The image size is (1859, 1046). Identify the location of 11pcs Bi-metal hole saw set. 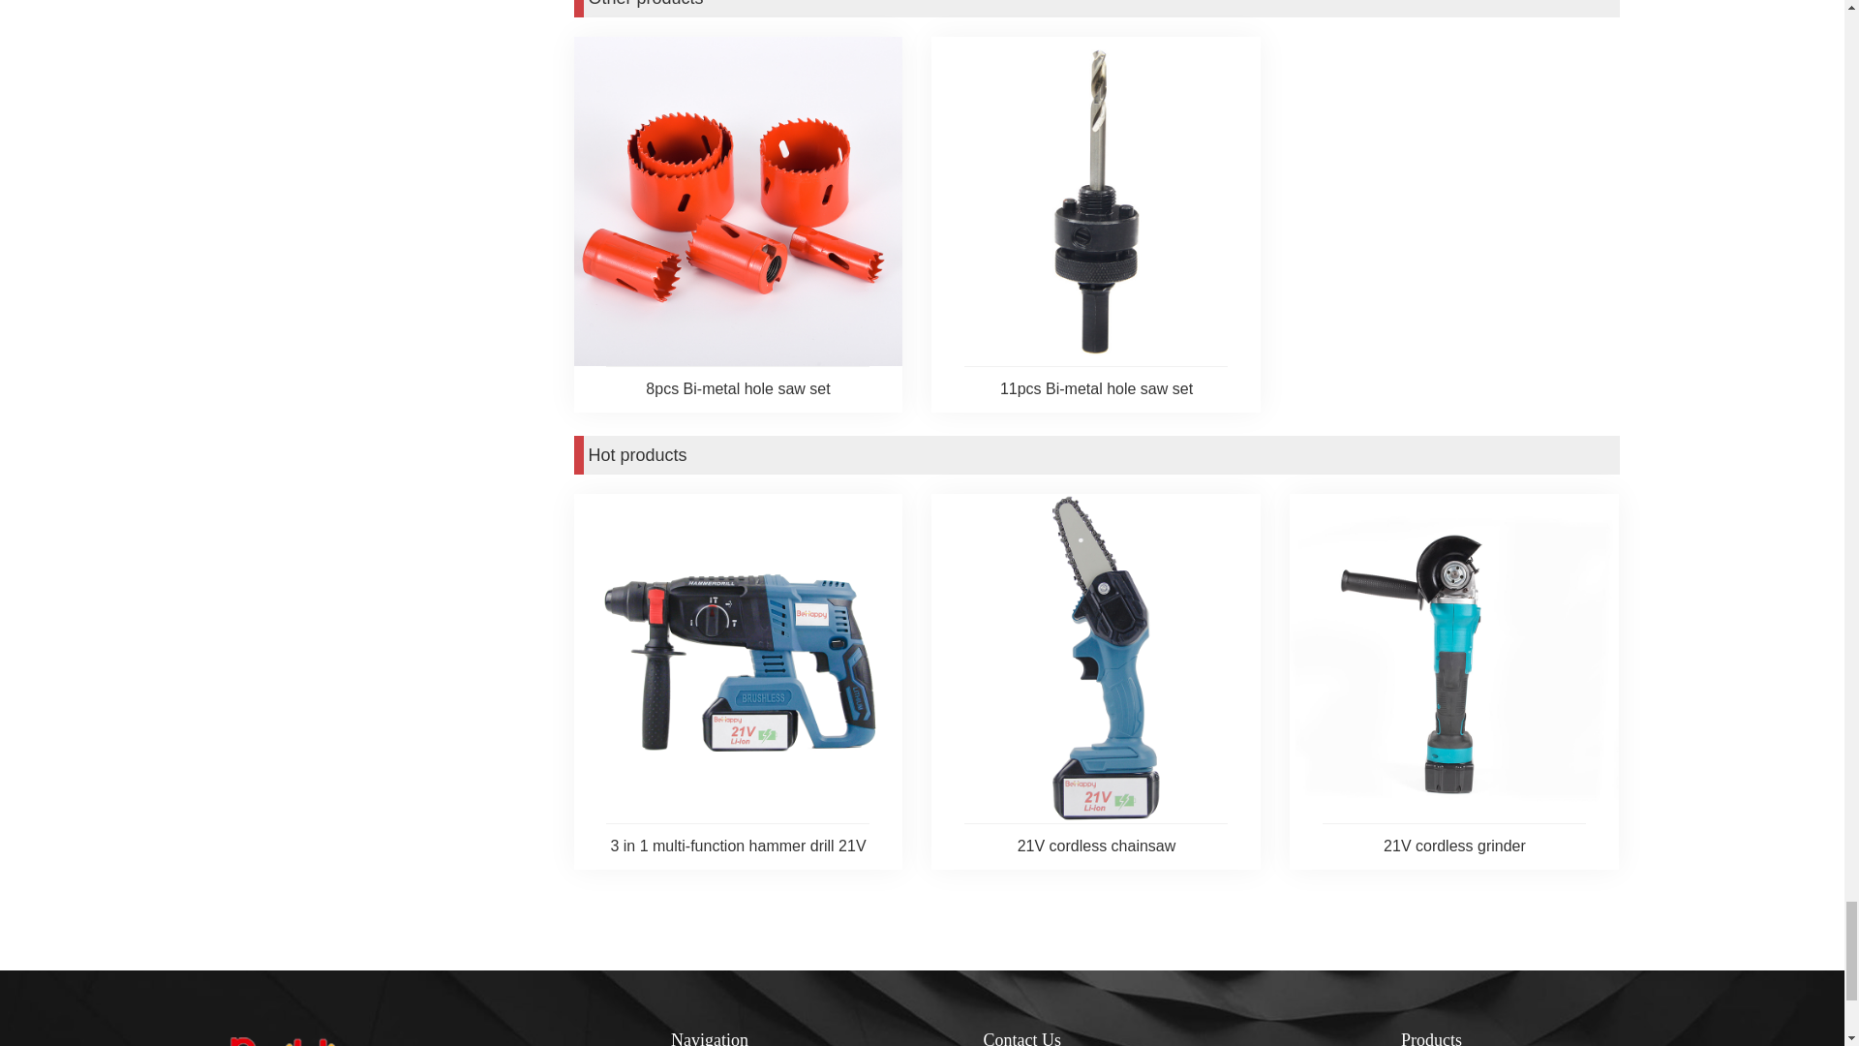
(1096, 388).